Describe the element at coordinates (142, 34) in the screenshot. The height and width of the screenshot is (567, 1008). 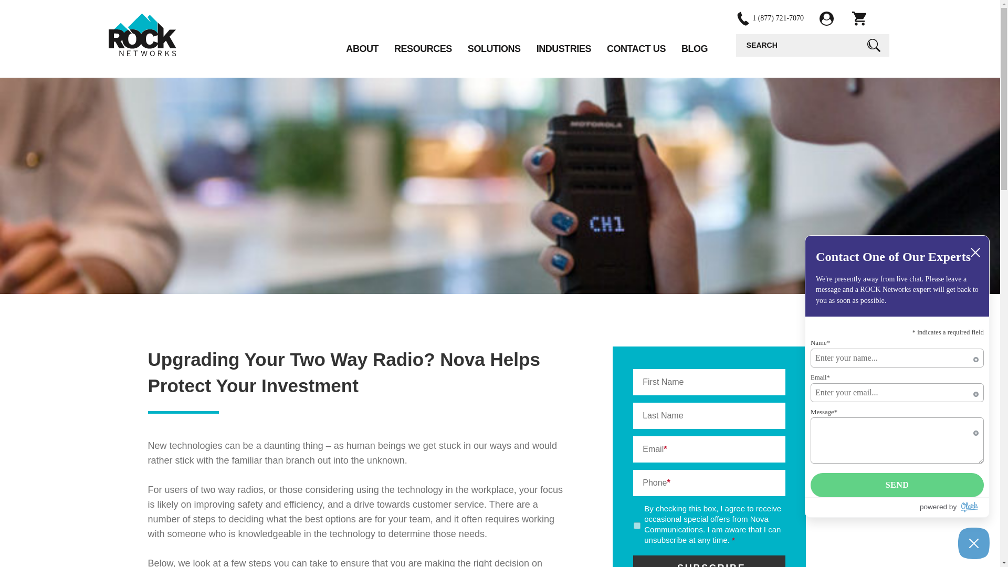
I see `ROCK Networks` at that location.